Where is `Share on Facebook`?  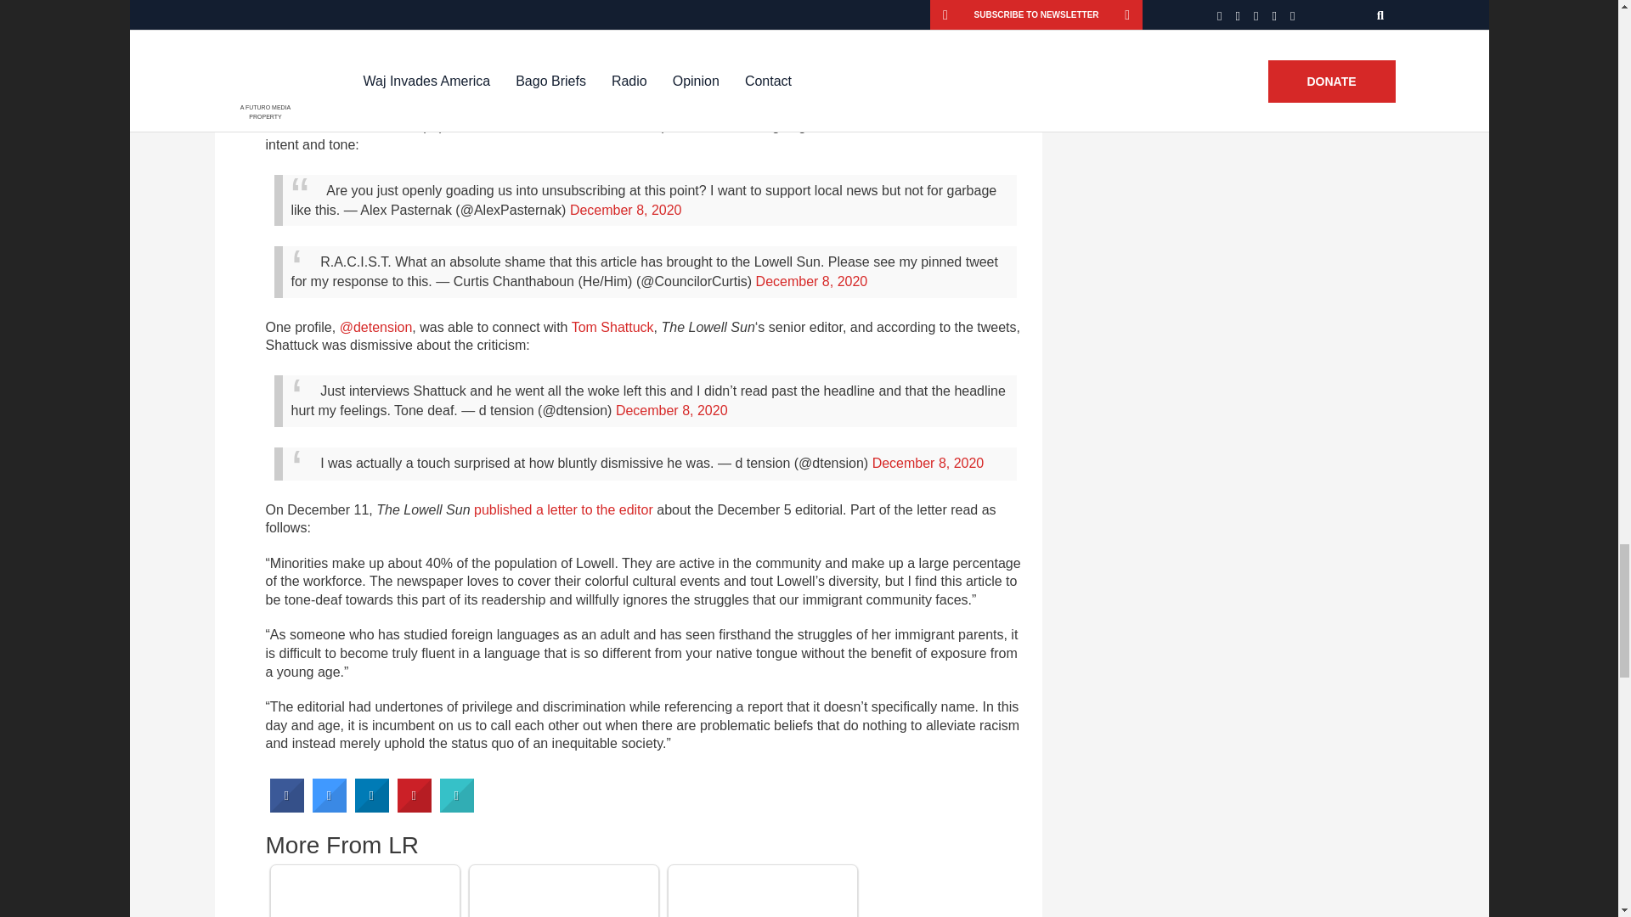
Share on Facebook is located at coordinates (287, 807).